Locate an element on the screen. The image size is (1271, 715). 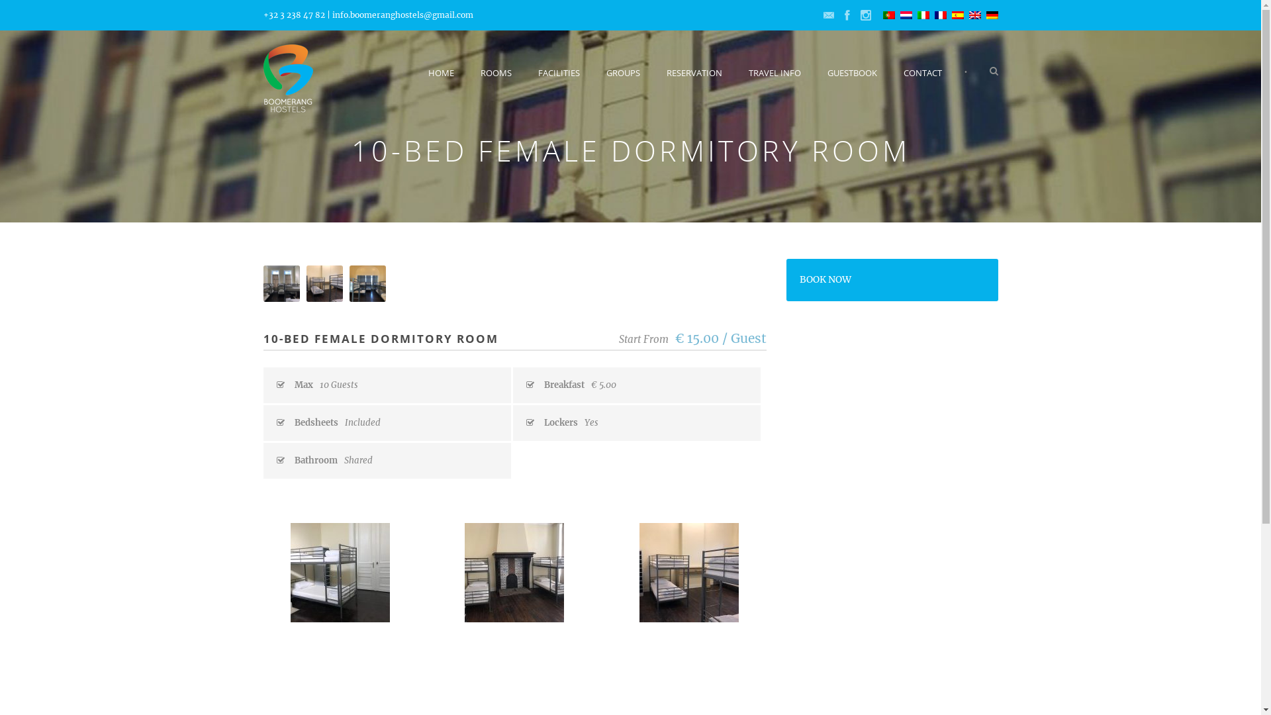
ROOMS is located at coordinates (496, 81).